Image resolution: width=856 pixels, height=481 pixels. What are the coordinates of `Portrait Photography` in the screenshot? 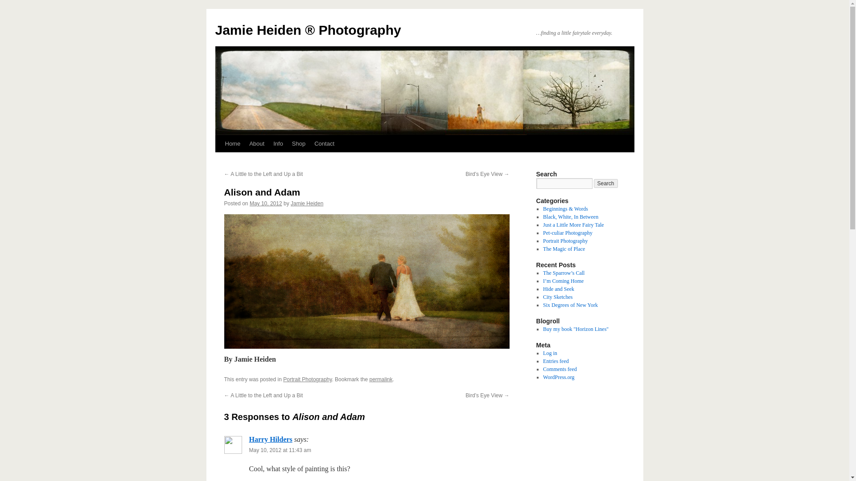 It's located at (308, 379).